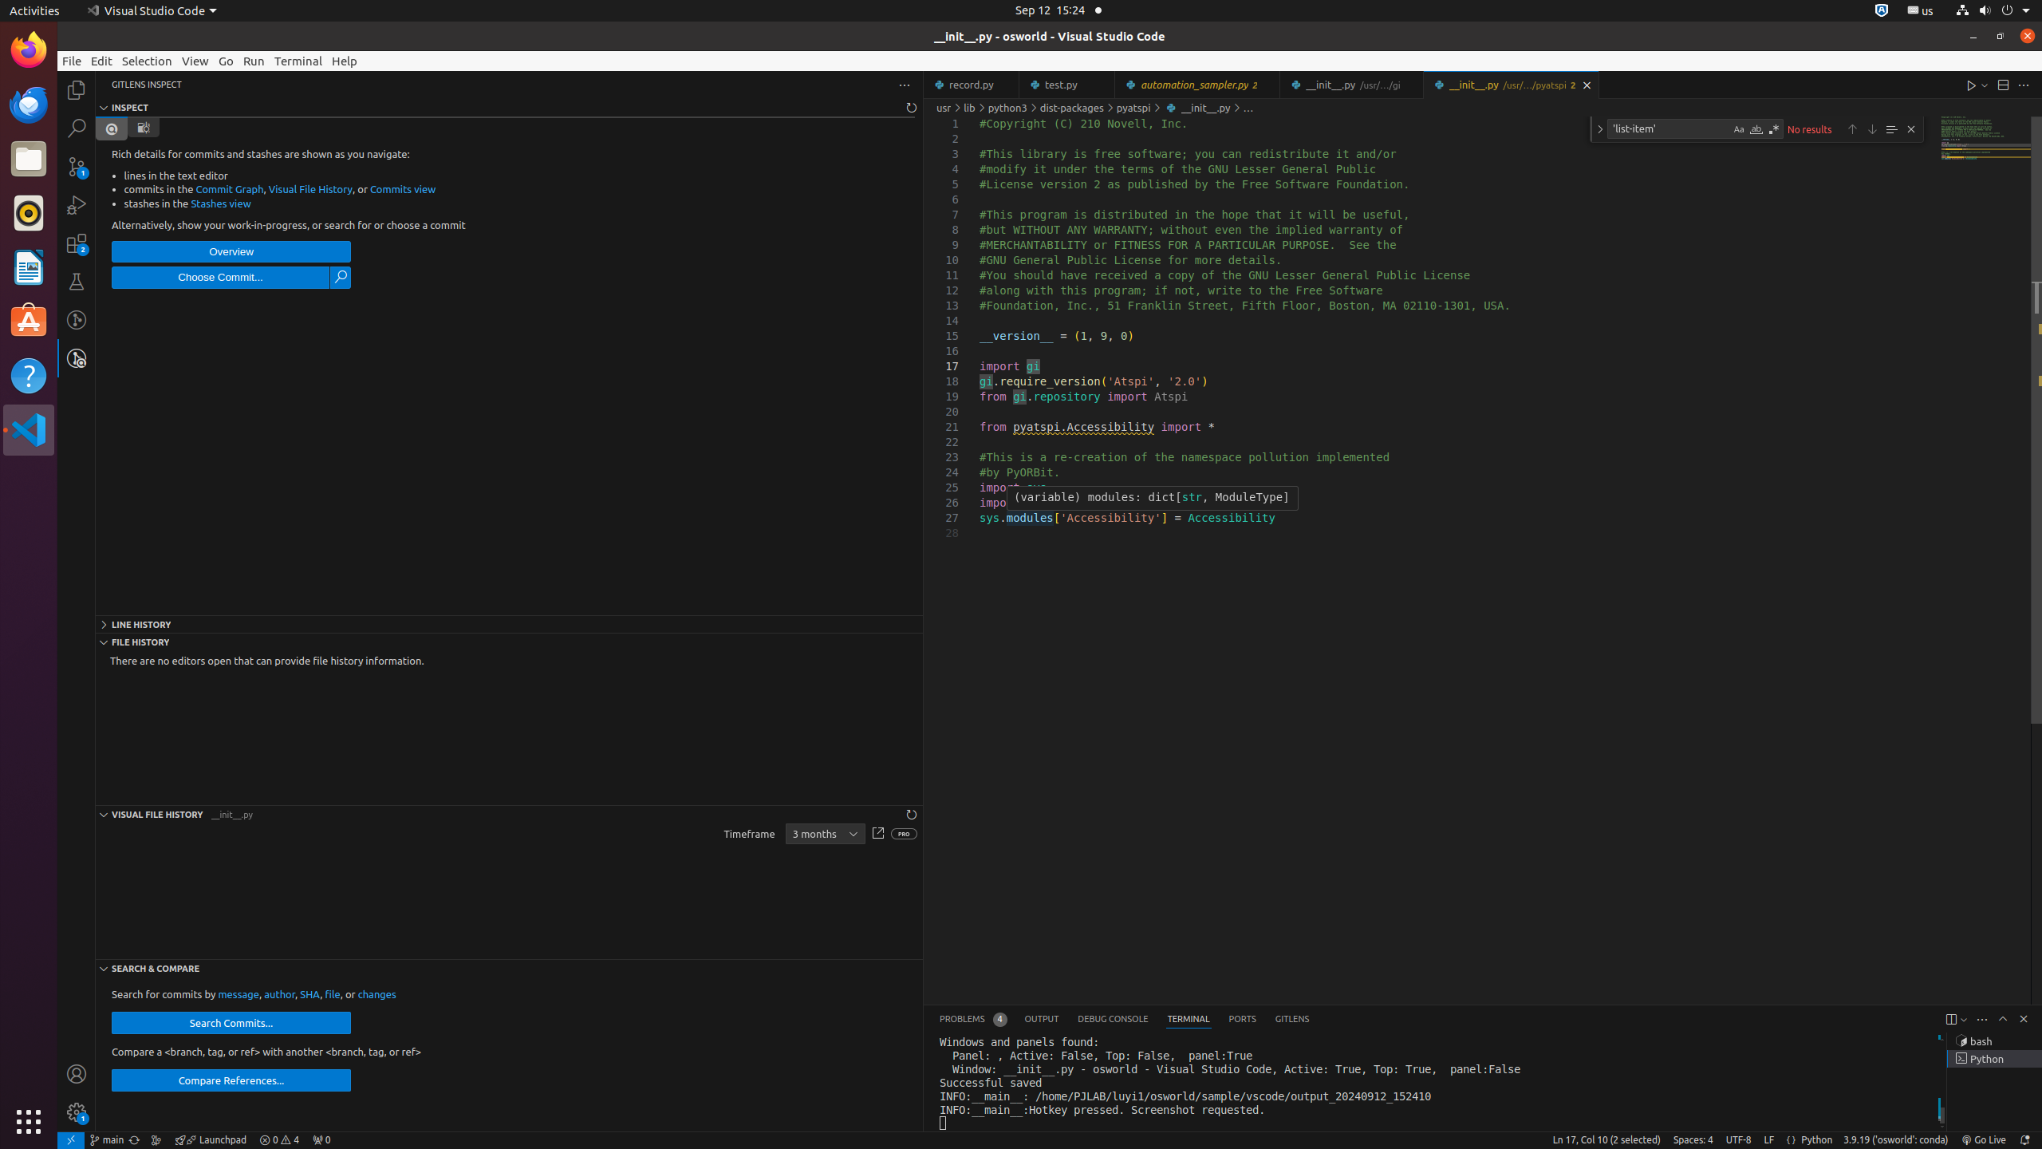 This screenshot has height=1149, width=2042. What do you see at coordinates (1067, 85) in the screenshot?
I see `test.py` at bounding box center [1067, 85].